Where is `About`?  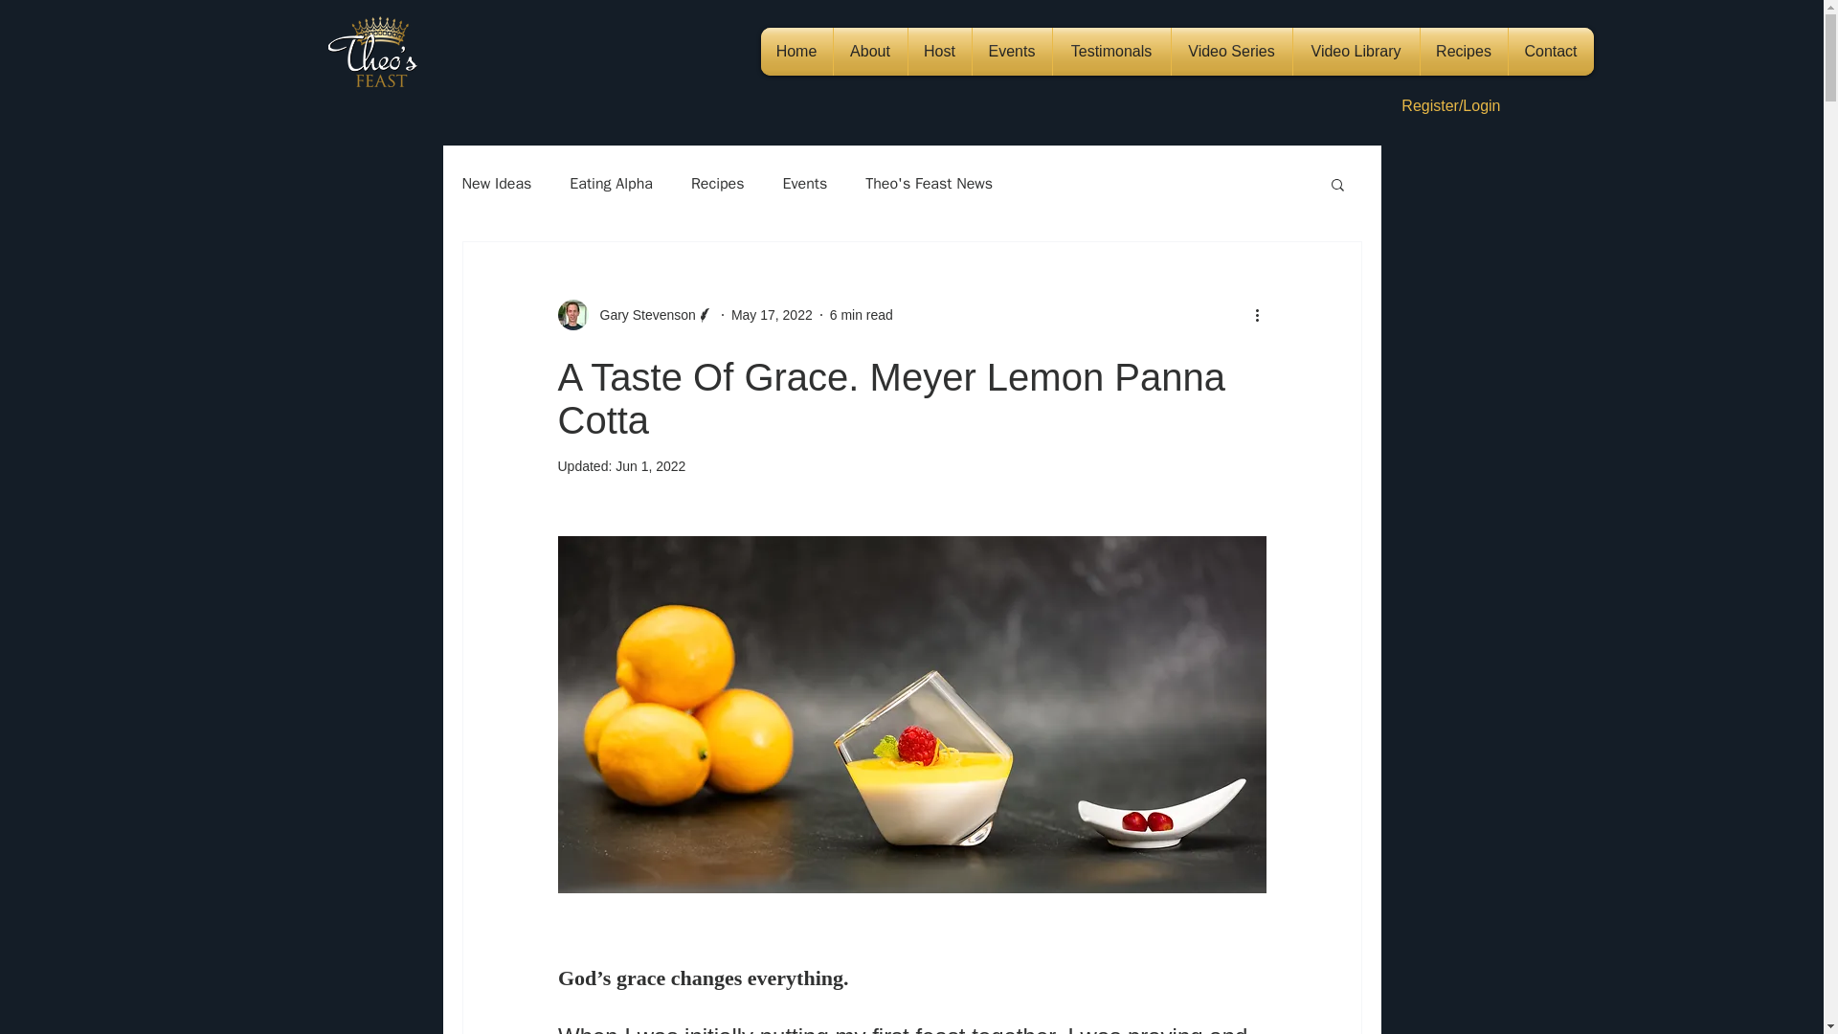
About is located at coordinates (869, 52).